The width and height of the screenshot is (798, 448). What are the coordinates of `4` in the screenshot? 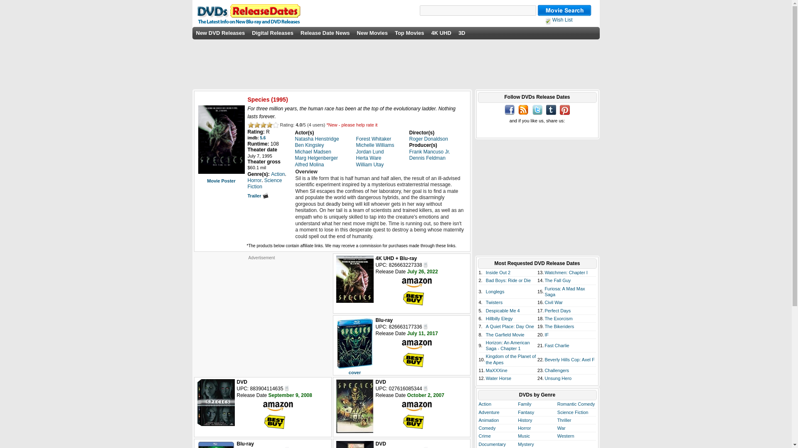 It's located at (268, 124).